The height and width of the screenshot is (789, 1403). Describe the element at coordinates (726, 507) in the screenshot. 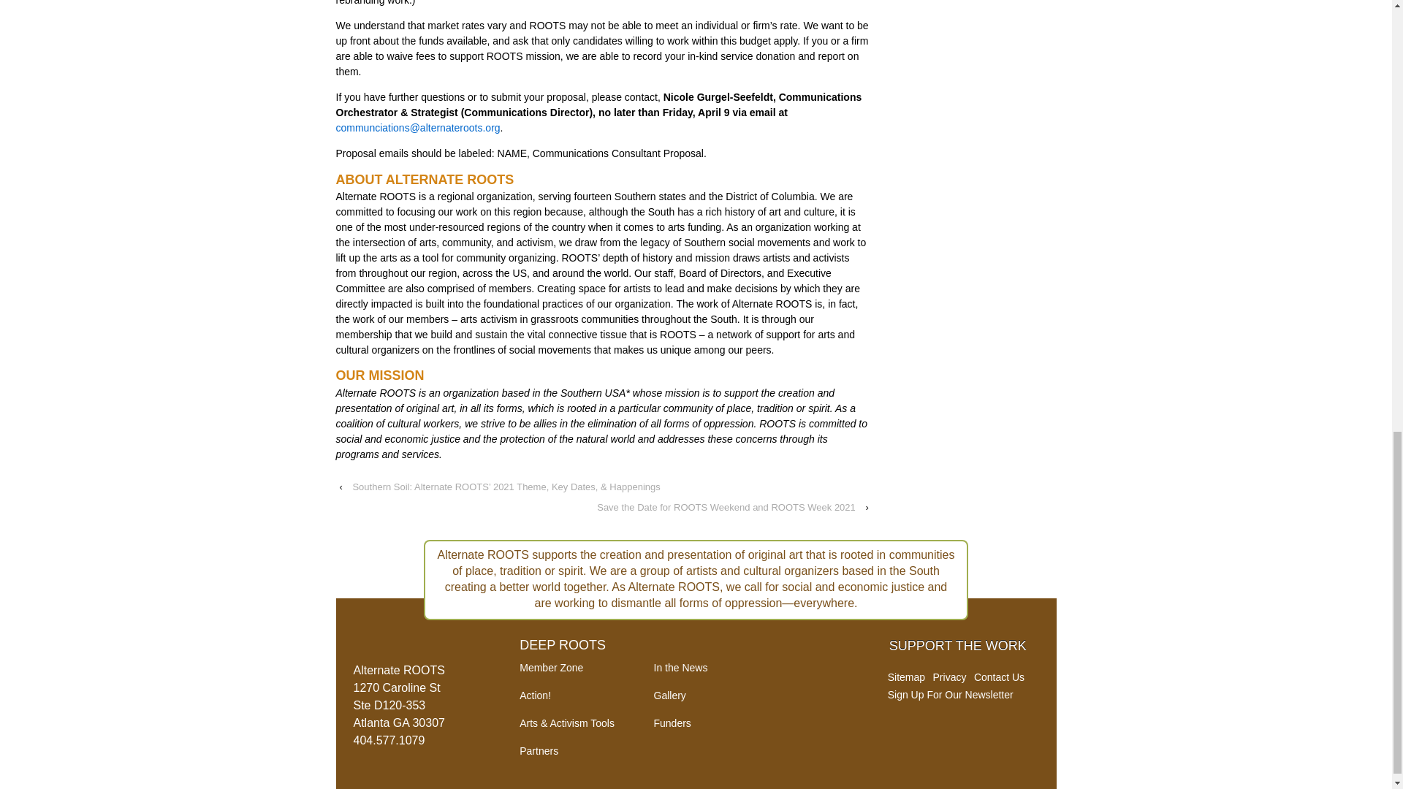

I see `Save the Date for ROOTS Weekend and ROOTS Week 2021` at that location.